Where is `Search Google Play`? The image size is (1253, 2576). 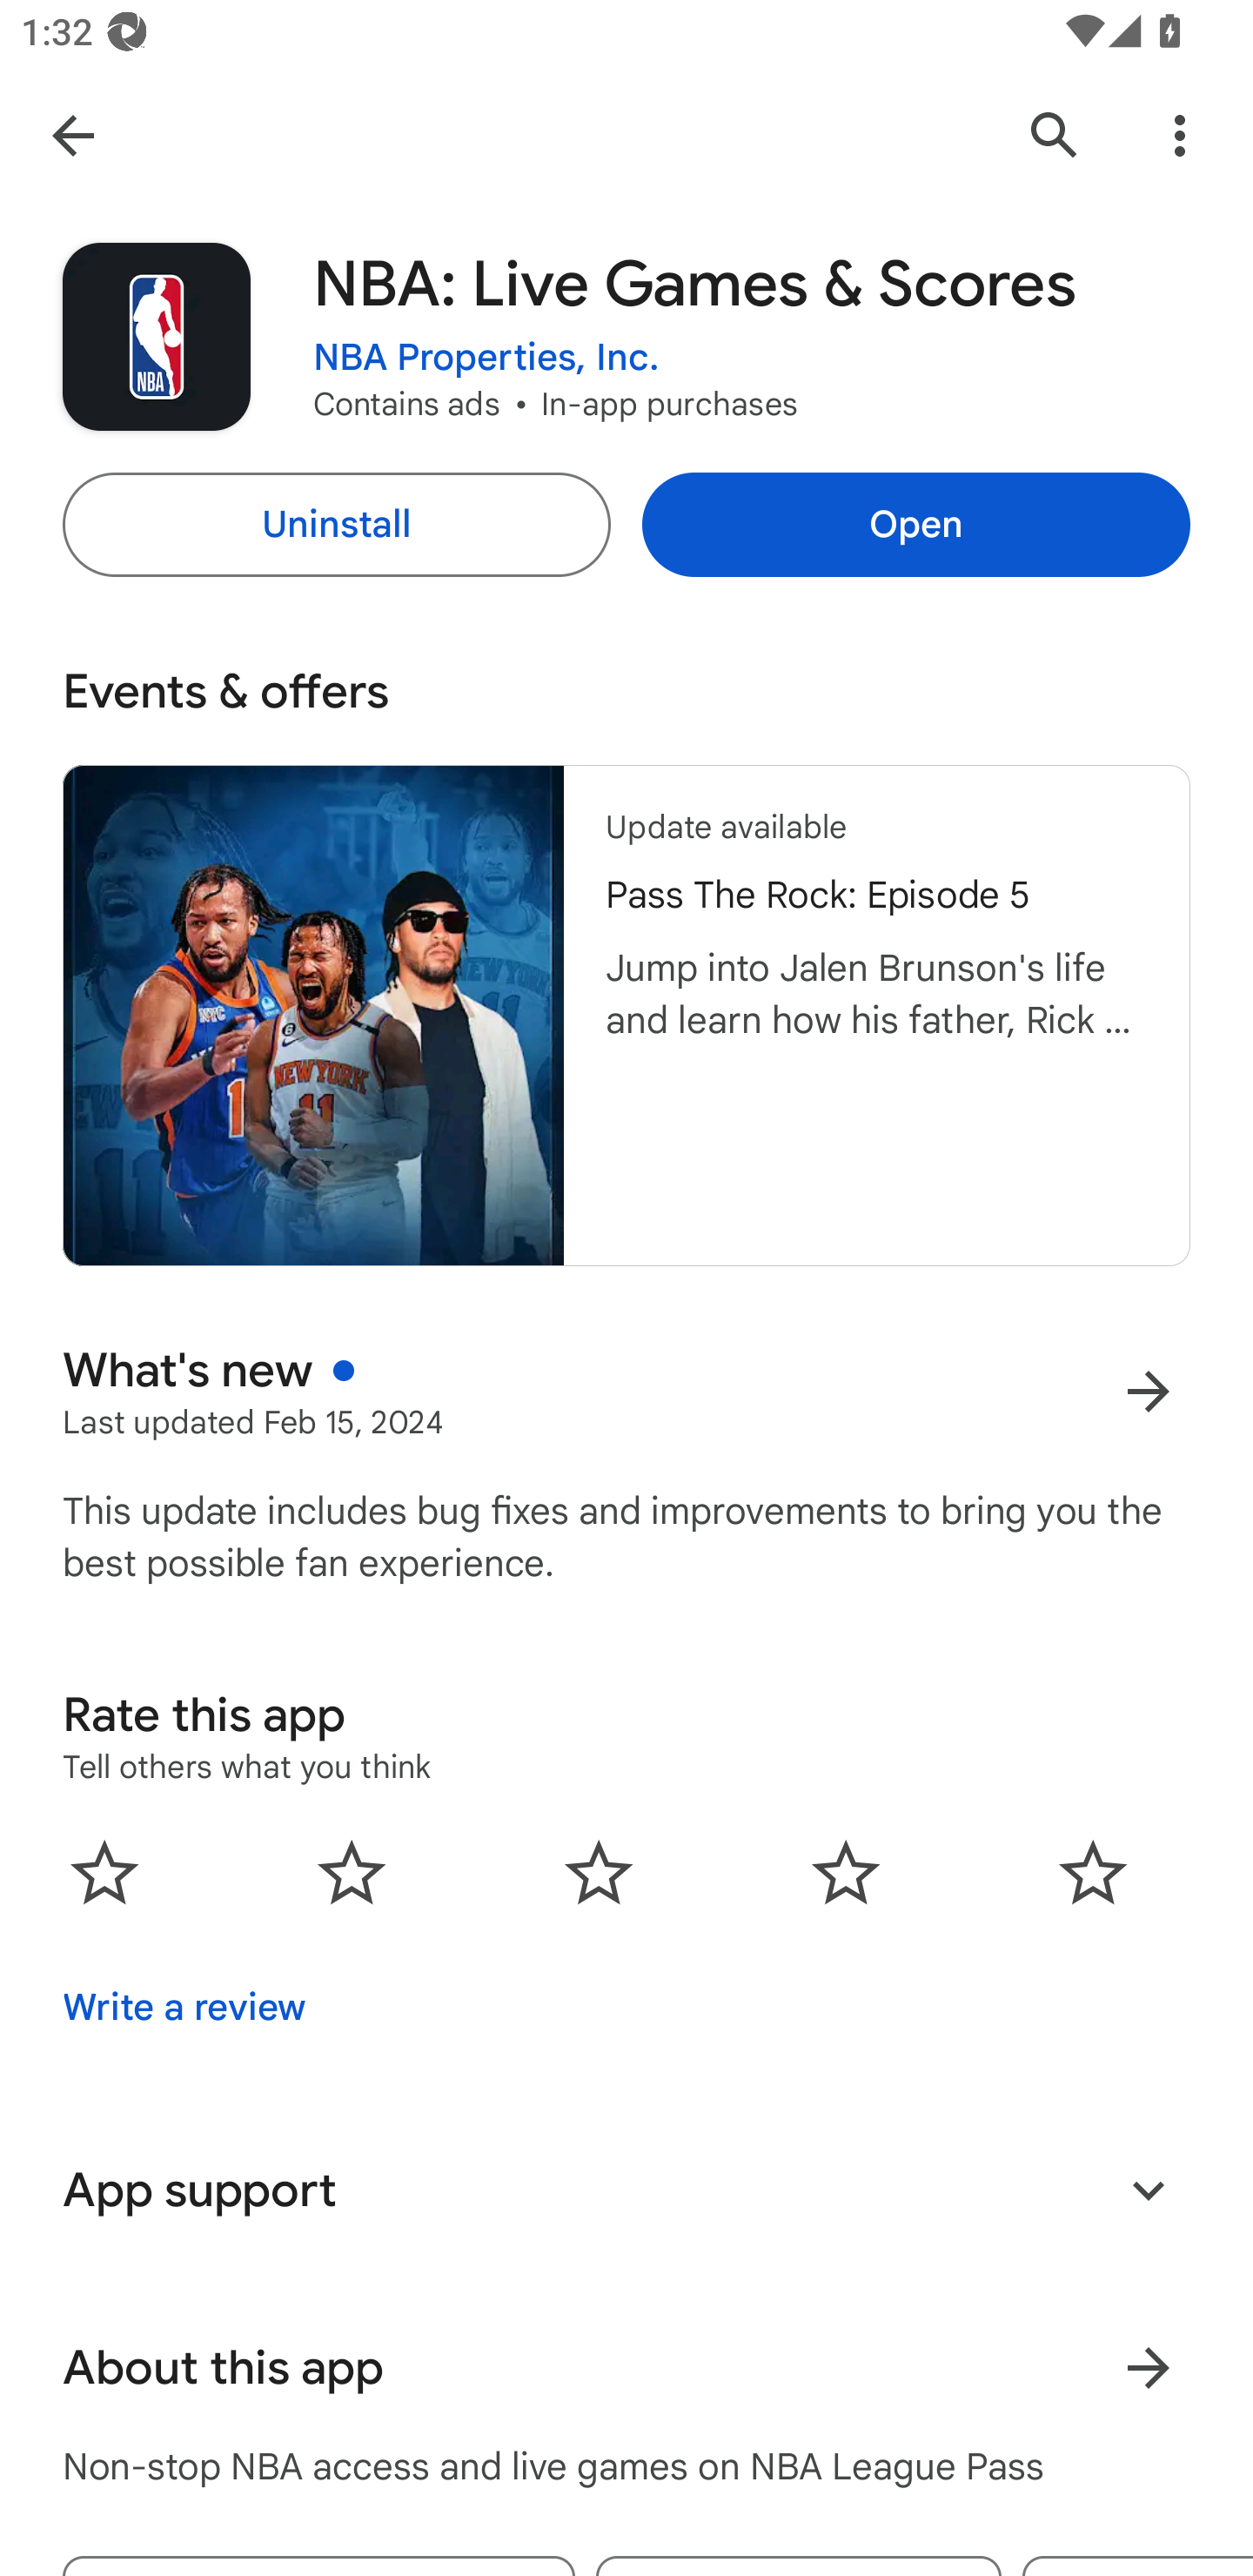 Search Google Play is located at coordinates (1055, 134).